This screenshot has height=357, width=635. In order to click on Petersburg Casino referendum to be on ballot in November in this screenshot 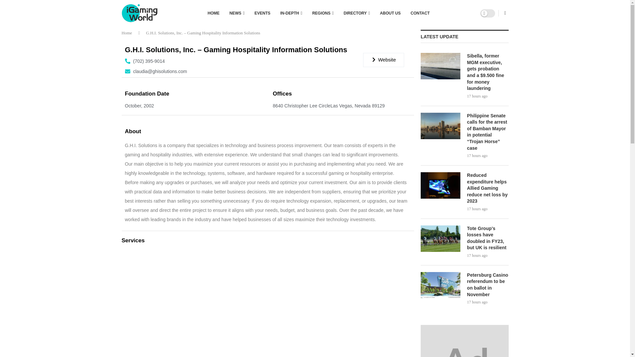, I will do `click(487, 285)`.